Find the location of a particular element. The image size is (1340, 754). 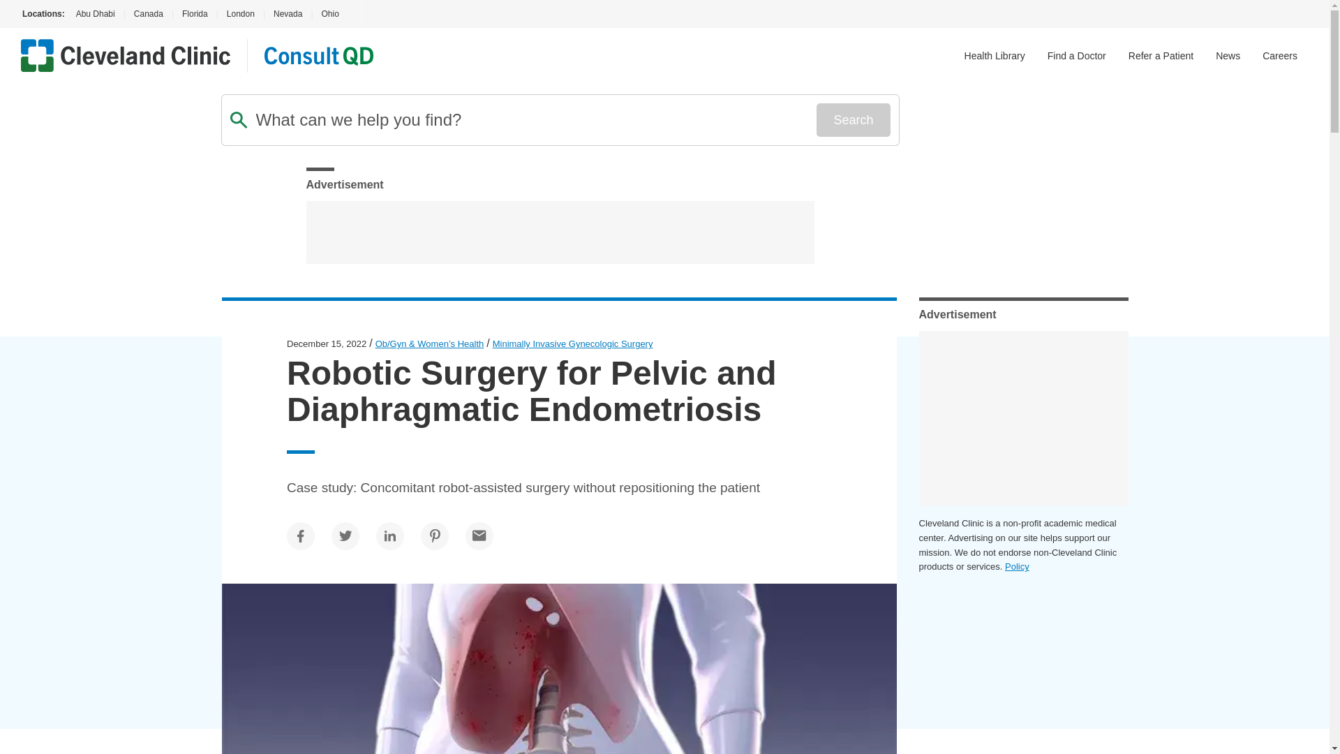

Find a Doctor is located at coordinates (1077, 56).